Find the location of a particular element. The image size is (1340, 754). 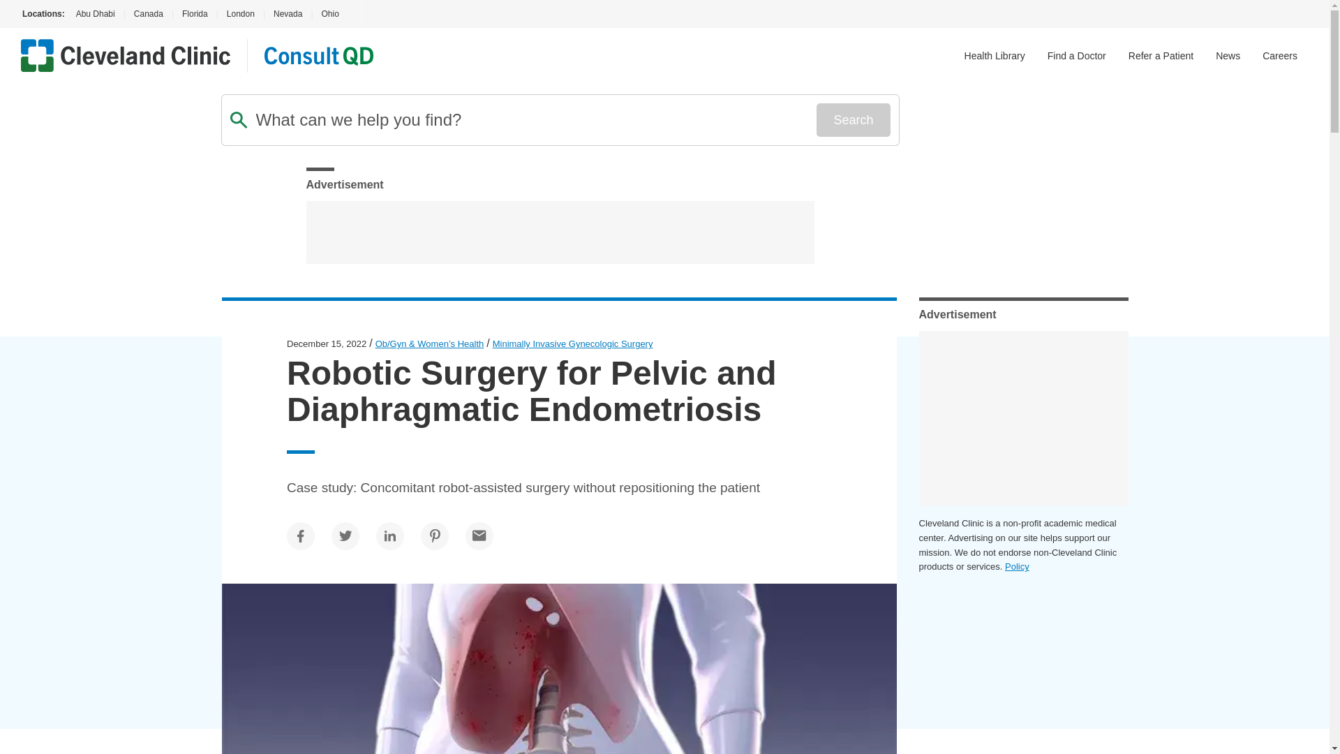

Find a Doctor is located at coordinates (1077, 56).